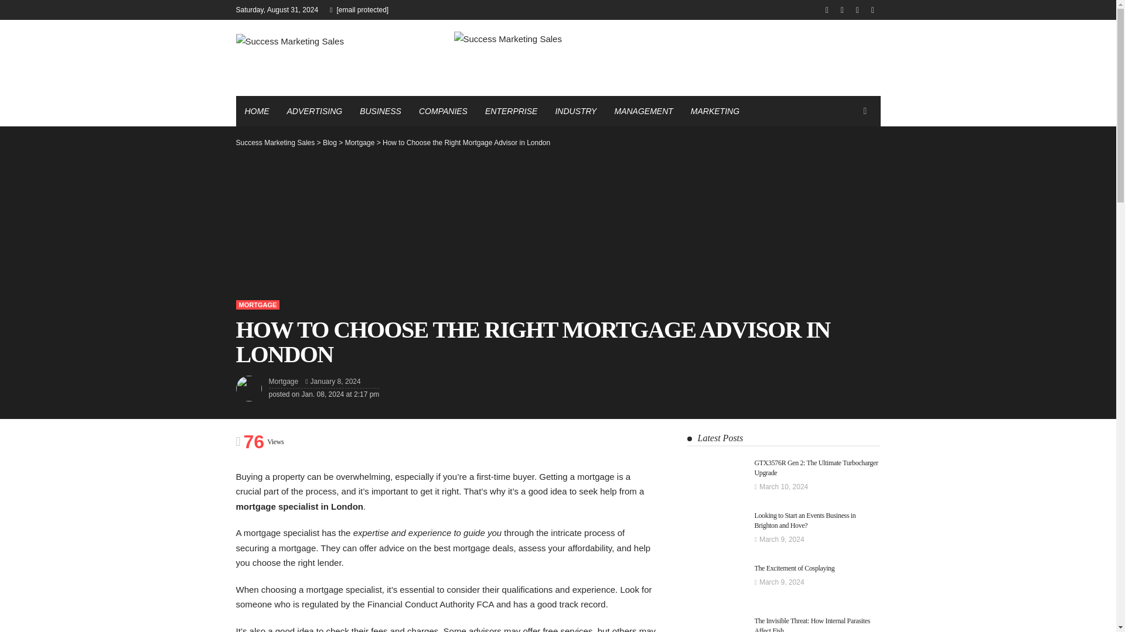 The height and width of the screenshot is (632, 1125). I want to click on search, so click(864, 111).